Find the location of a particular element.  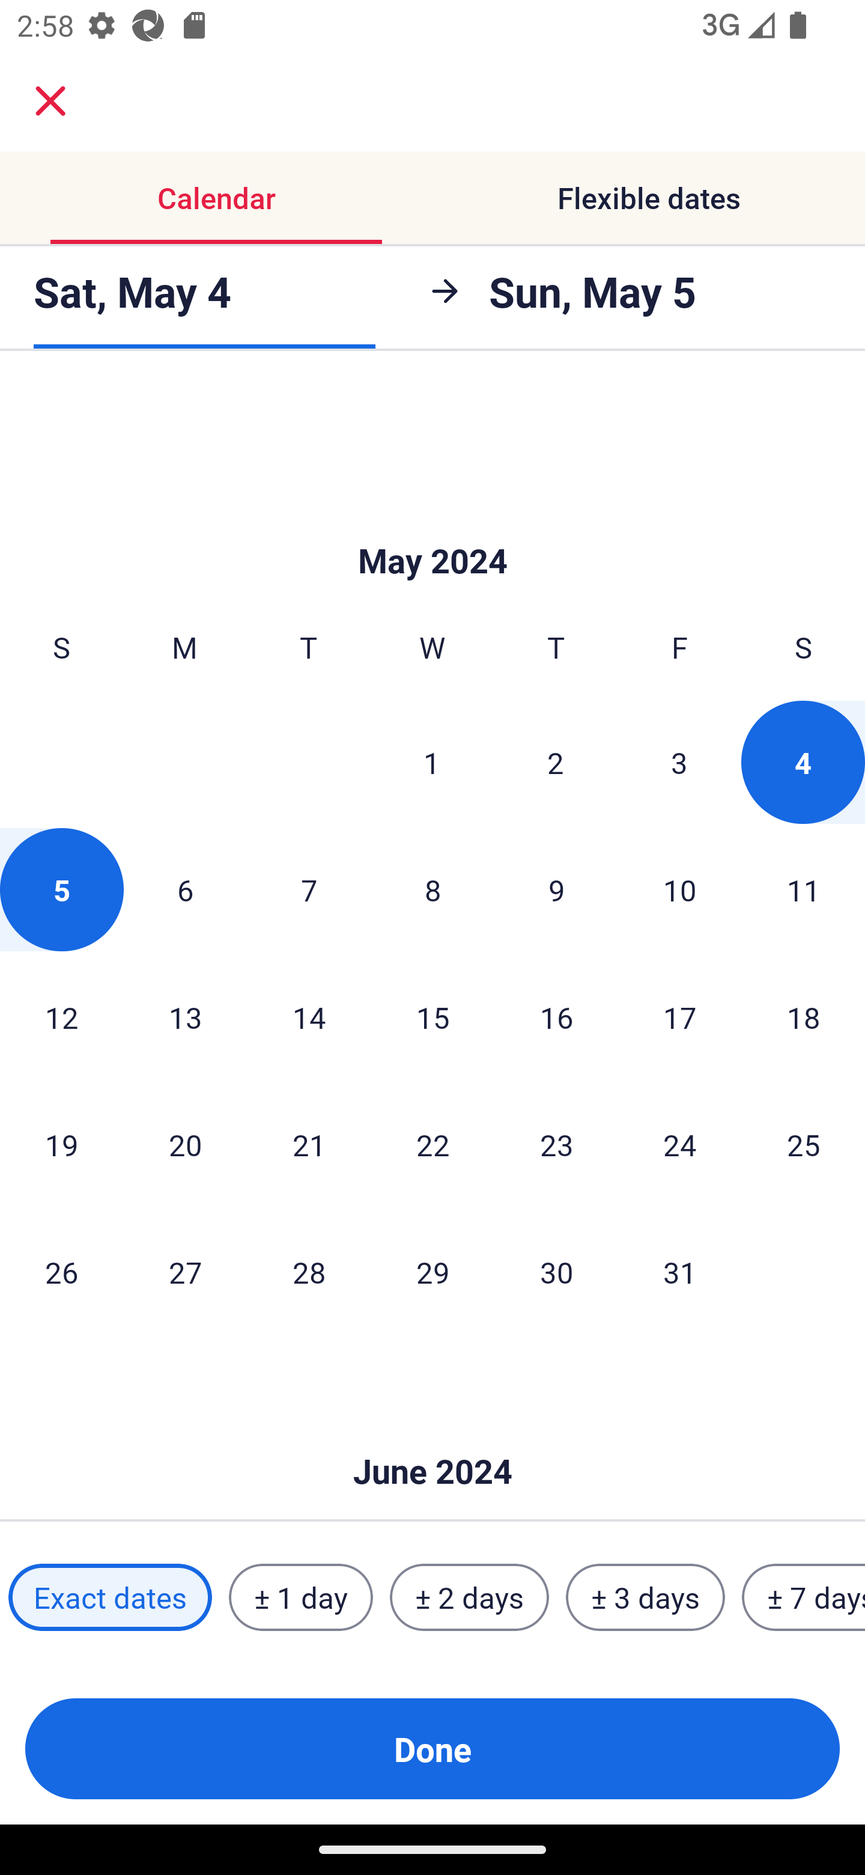

8 Wednesday, May 8, 2024 is located at coordinates (432, 889).